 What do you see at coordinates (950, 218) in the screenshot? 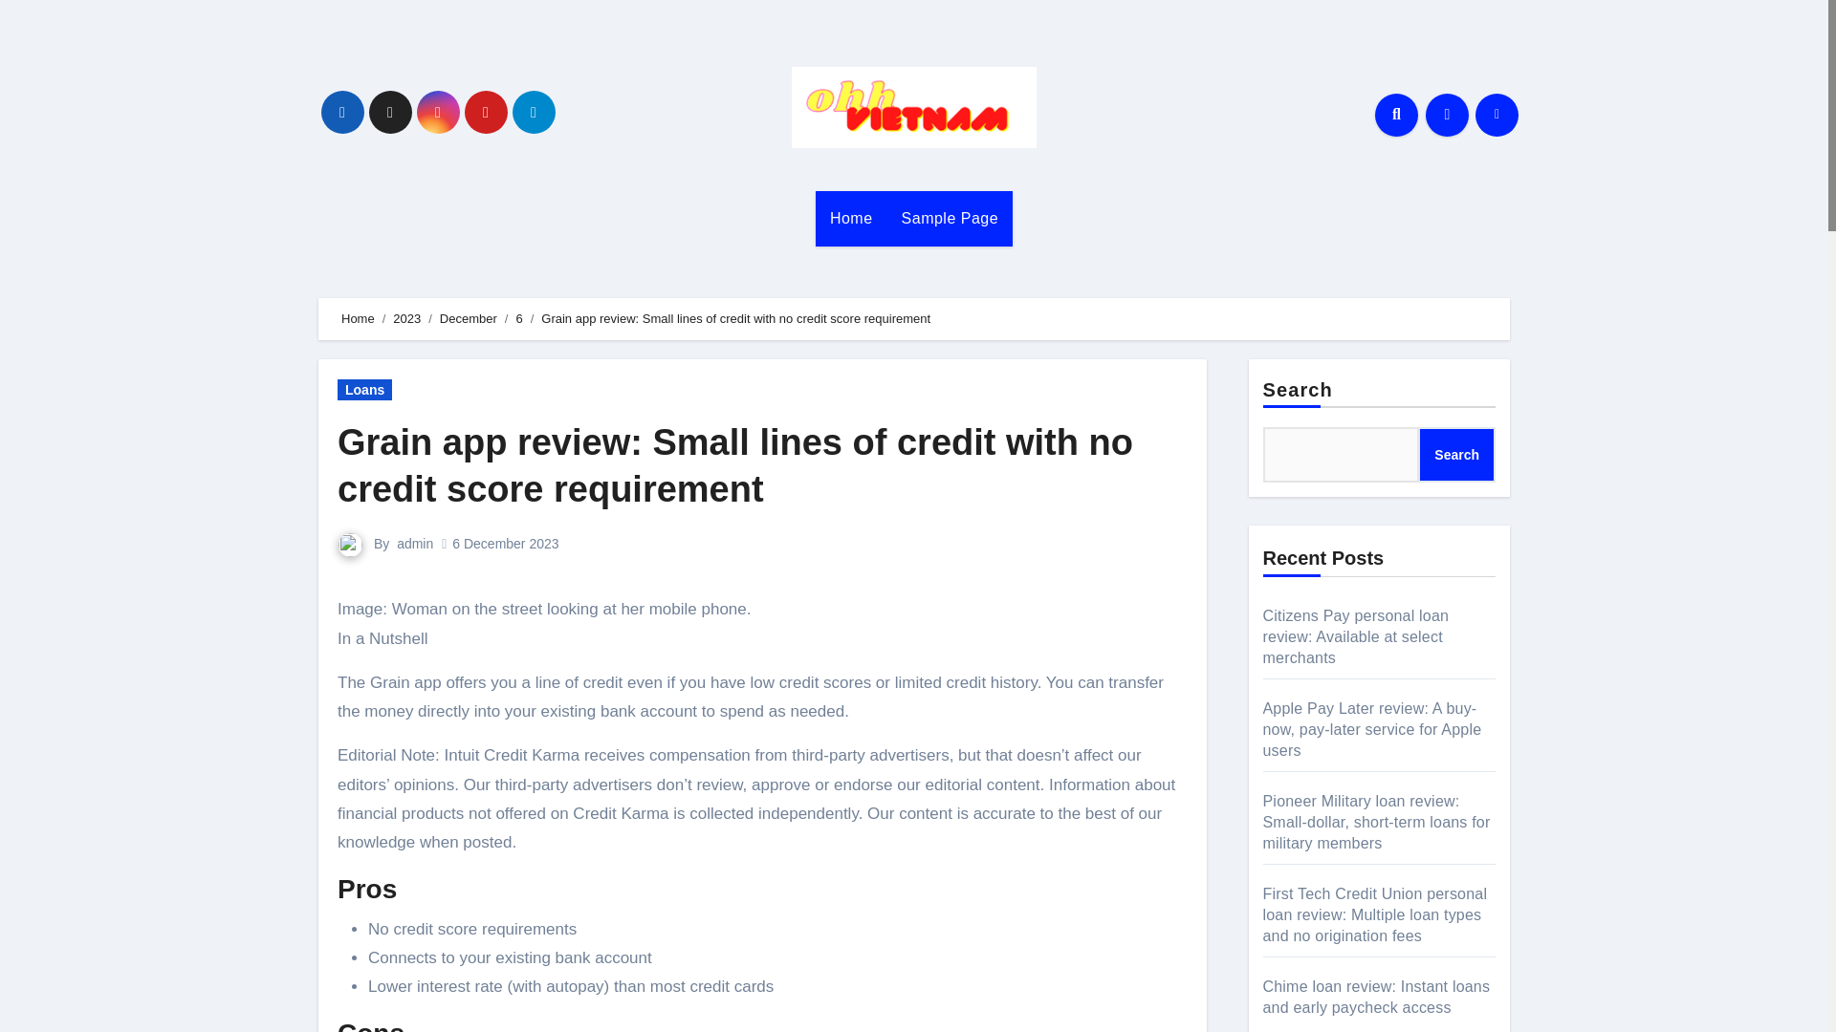
I see `Sample Page` at bounding box center [950, 218].